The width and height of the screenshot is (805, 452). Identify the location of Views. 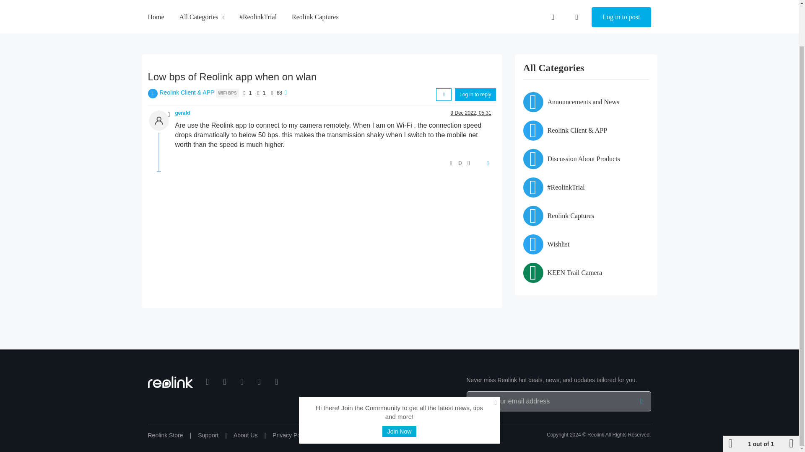
(272, 93).